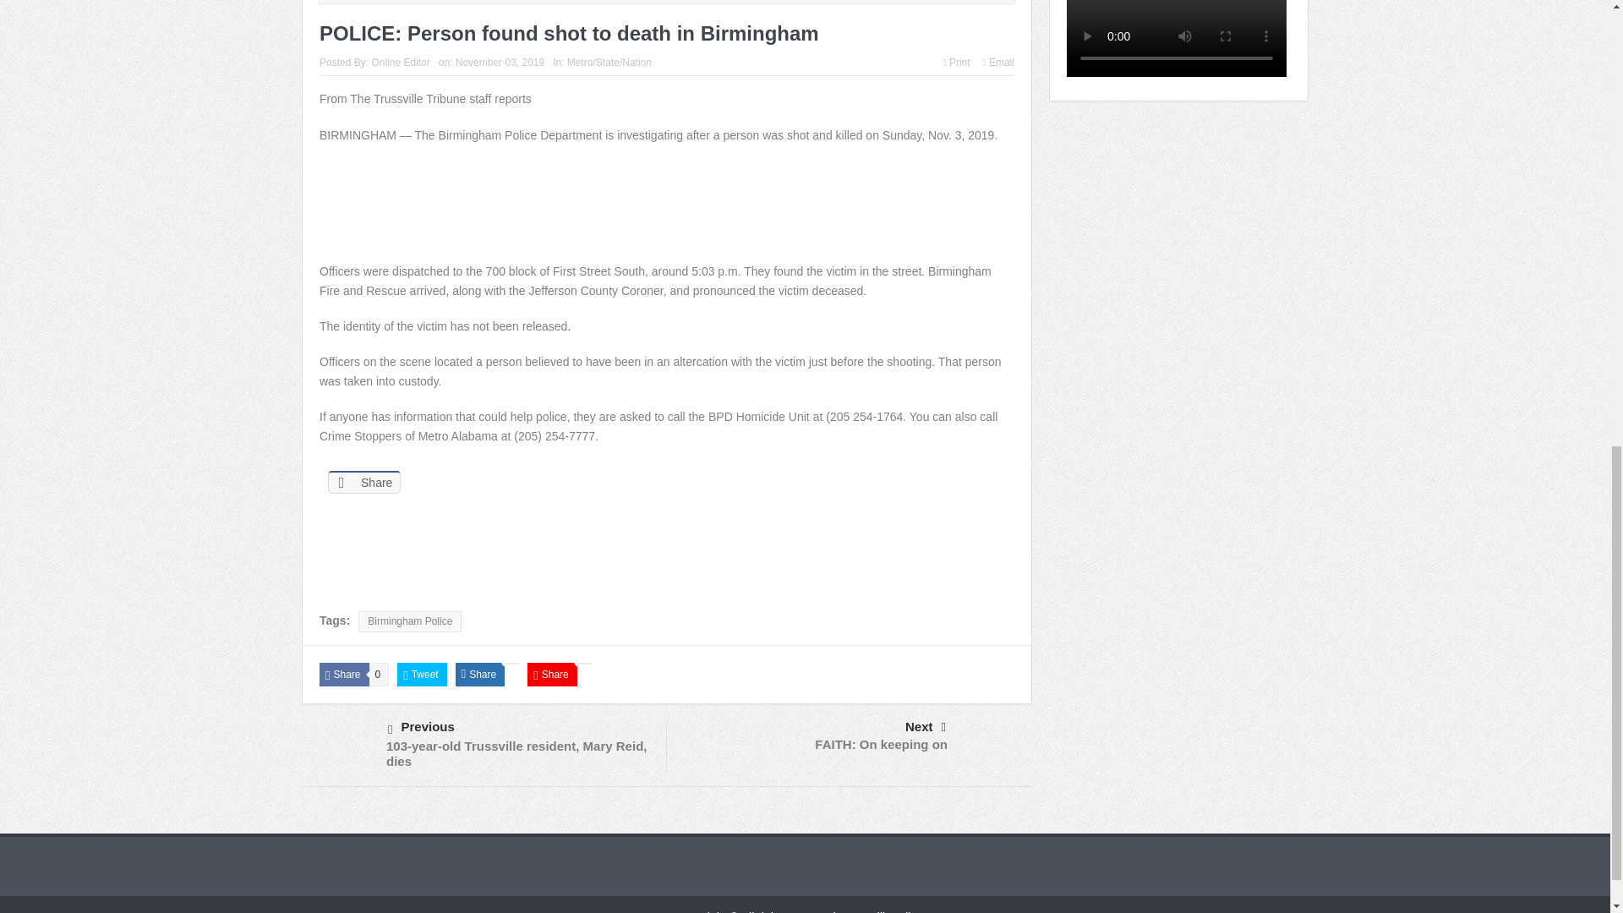 The image size is (1623, 913). Describe the element at coordinates (363, 482) in the screenshot. I see `Share on Facebook` at that location.